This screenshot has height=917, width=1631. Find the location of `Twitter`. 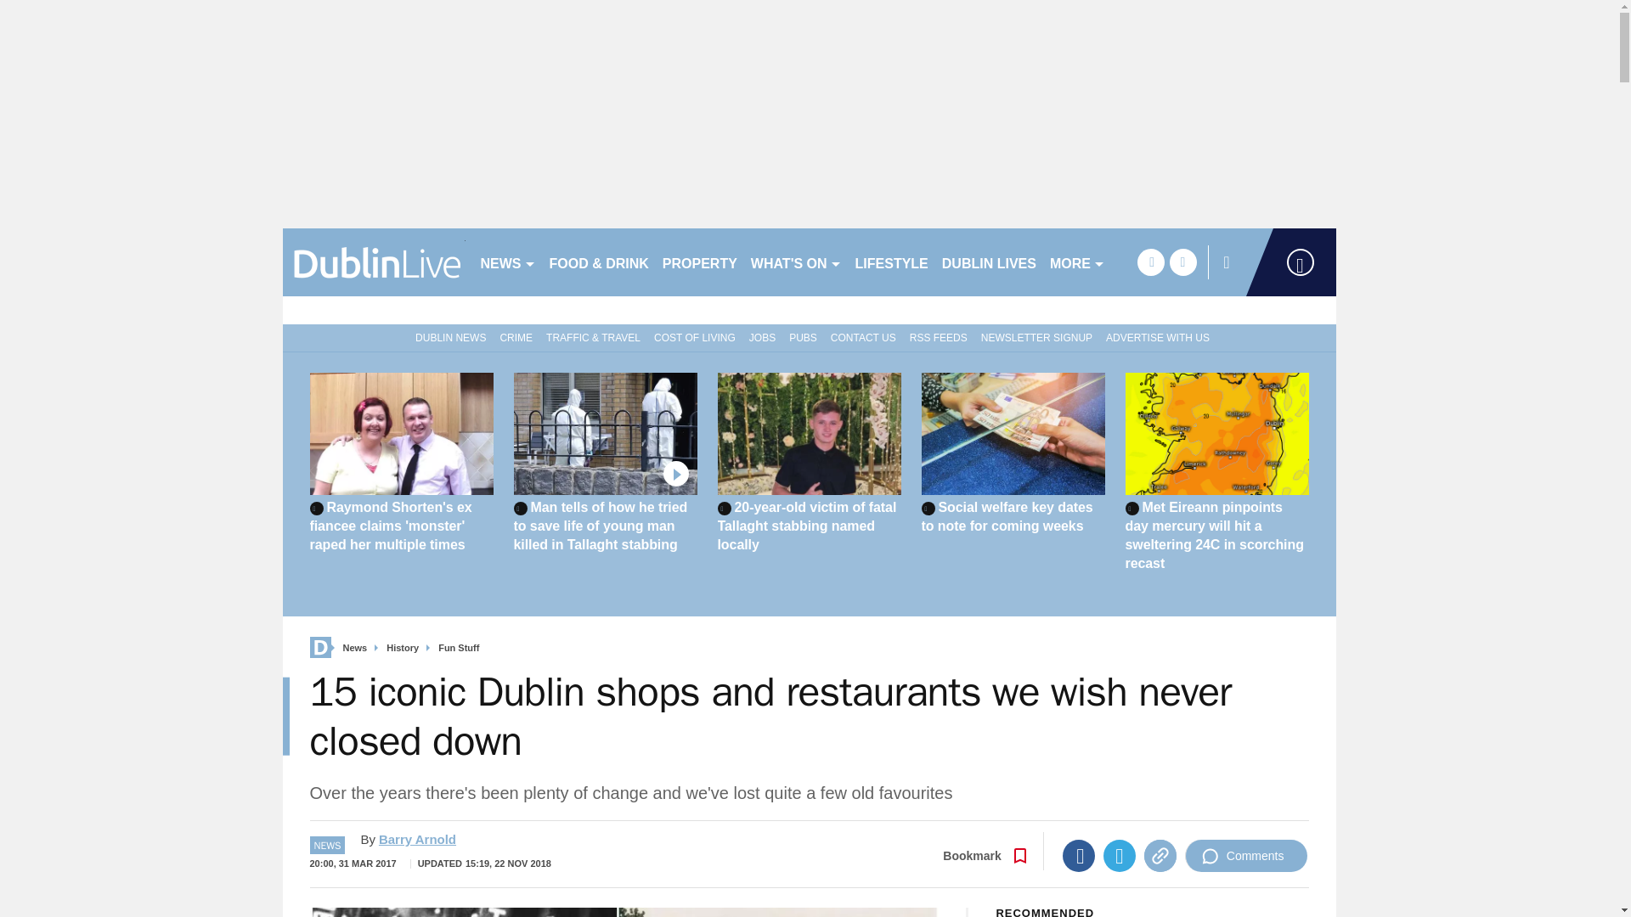

Twitter is located at coordinates (1120, 856).